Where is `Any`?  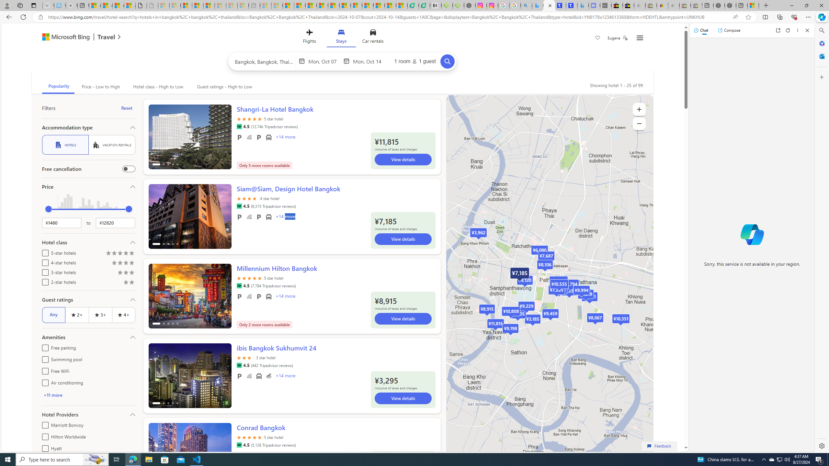
Any is located at coordinates (53, 315).